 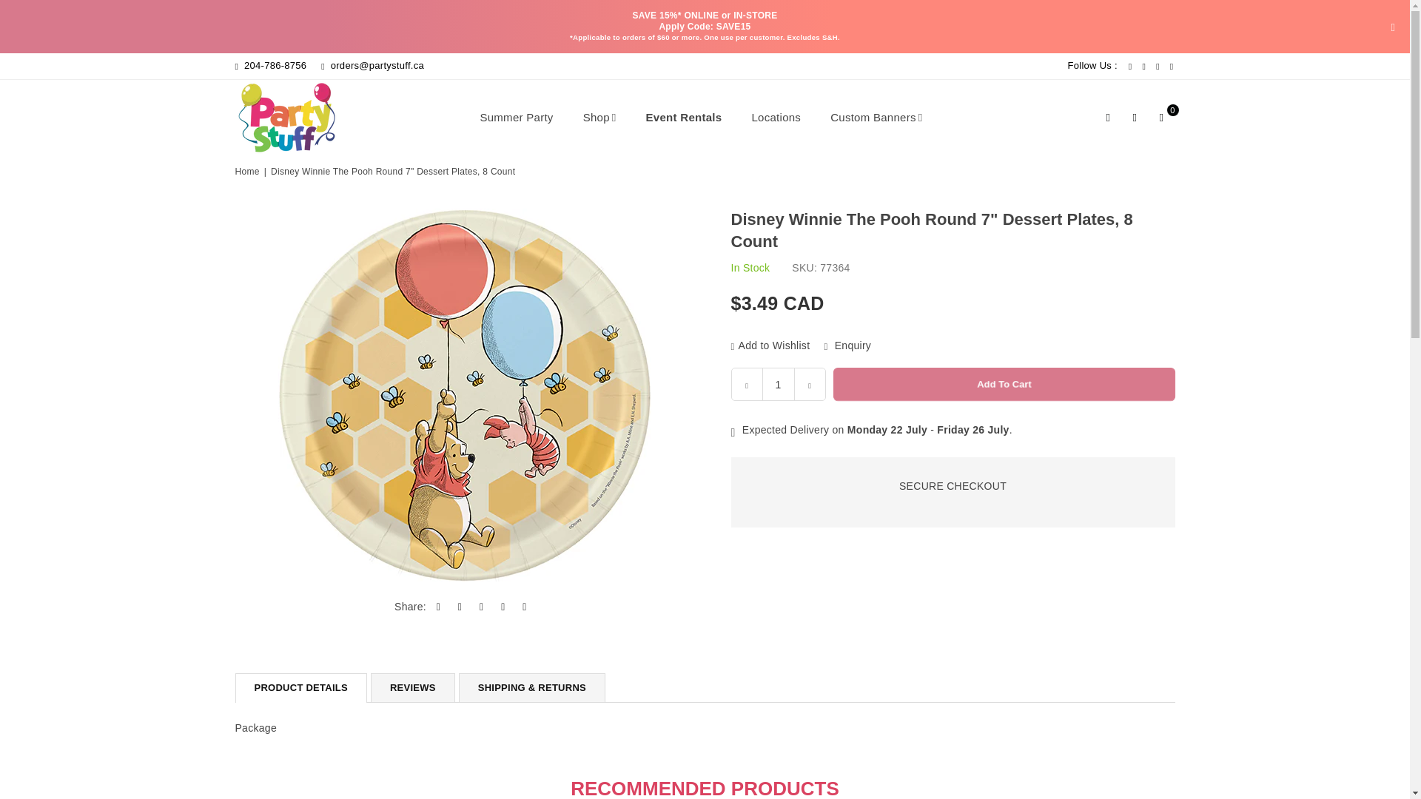 What do you see at coordinates (249, 172) in the screenshot?
I see `Back to the home page` at bounding box center [249, 172].